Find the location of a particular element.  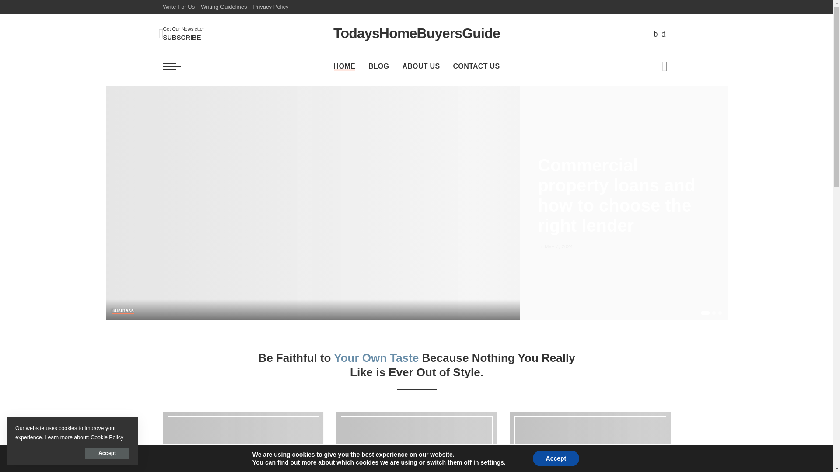

Privacy Policy is located at coordinates (183, 33).